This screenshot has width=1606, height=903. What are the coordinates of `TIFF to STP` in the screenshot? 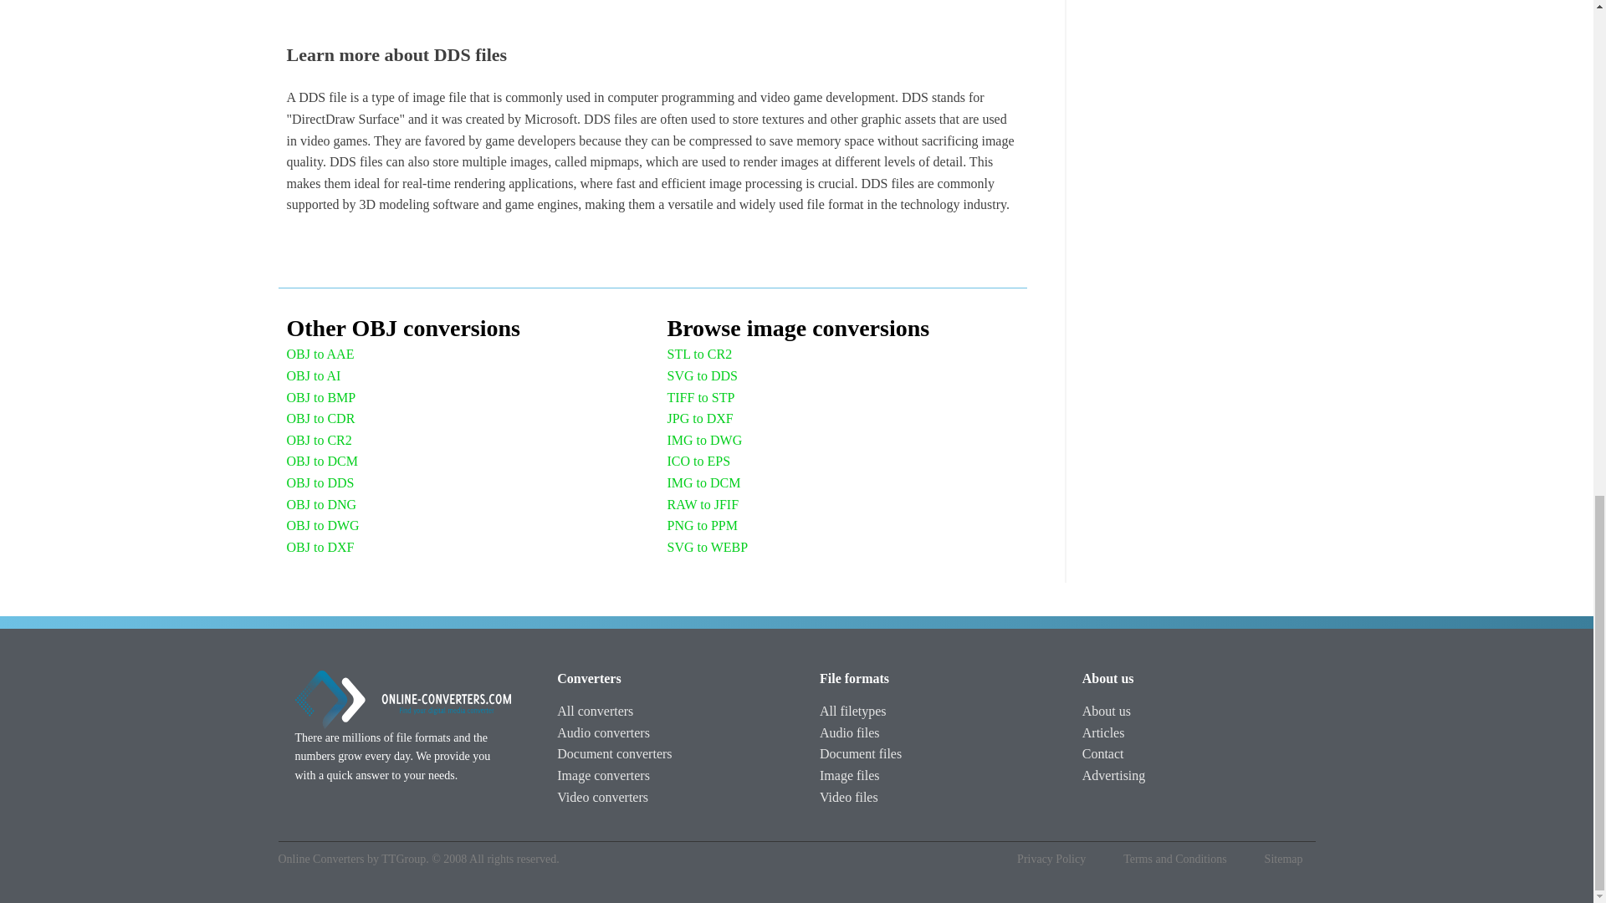 It's located at (701, 398).